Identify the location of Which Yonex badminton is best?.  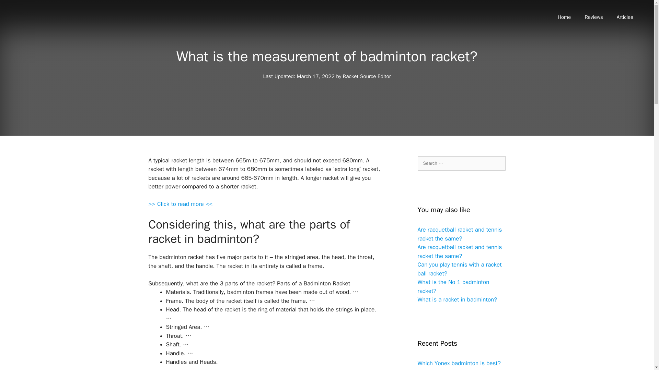
(459, 363).